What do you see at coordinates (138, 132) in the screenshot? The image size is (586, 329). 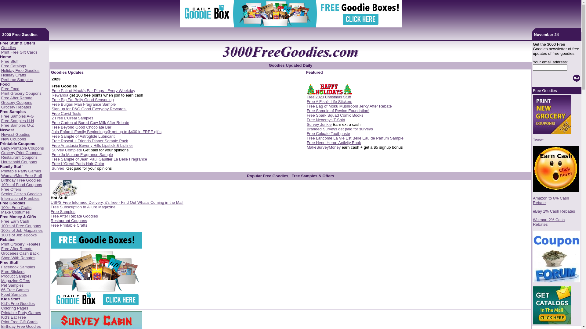 I see `et up to $400 in FREE gifts` at bounding box center [138, 132].